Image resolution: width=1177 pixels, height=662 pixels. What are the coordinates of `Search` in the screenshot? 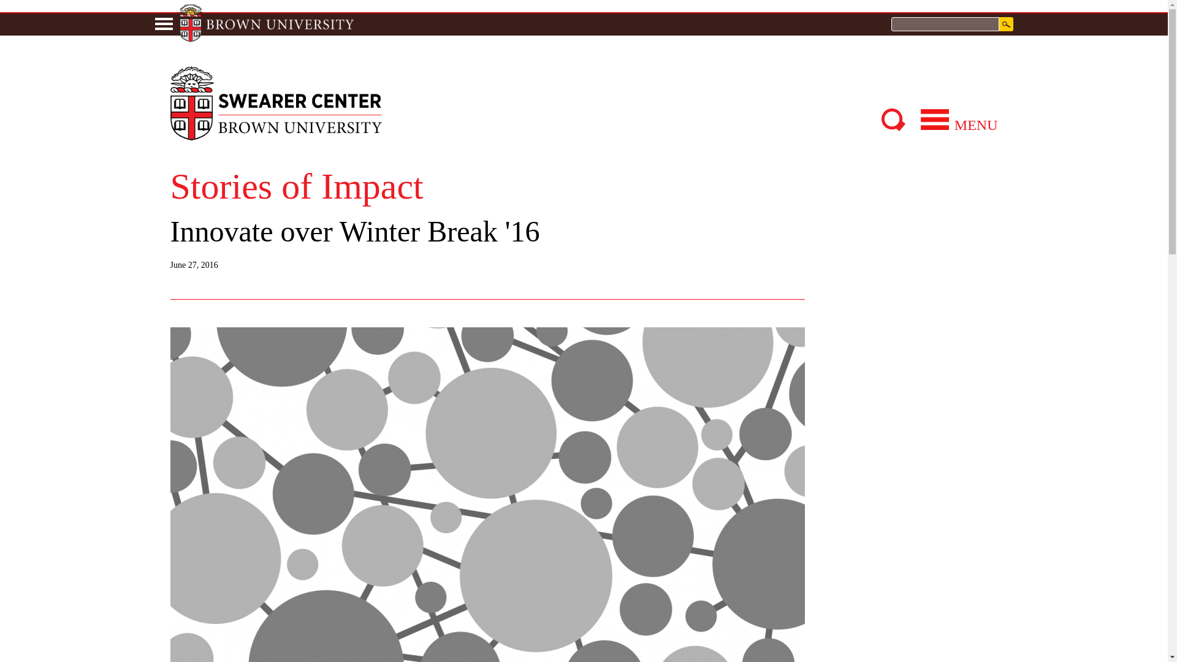 It's located at (1007, 24).